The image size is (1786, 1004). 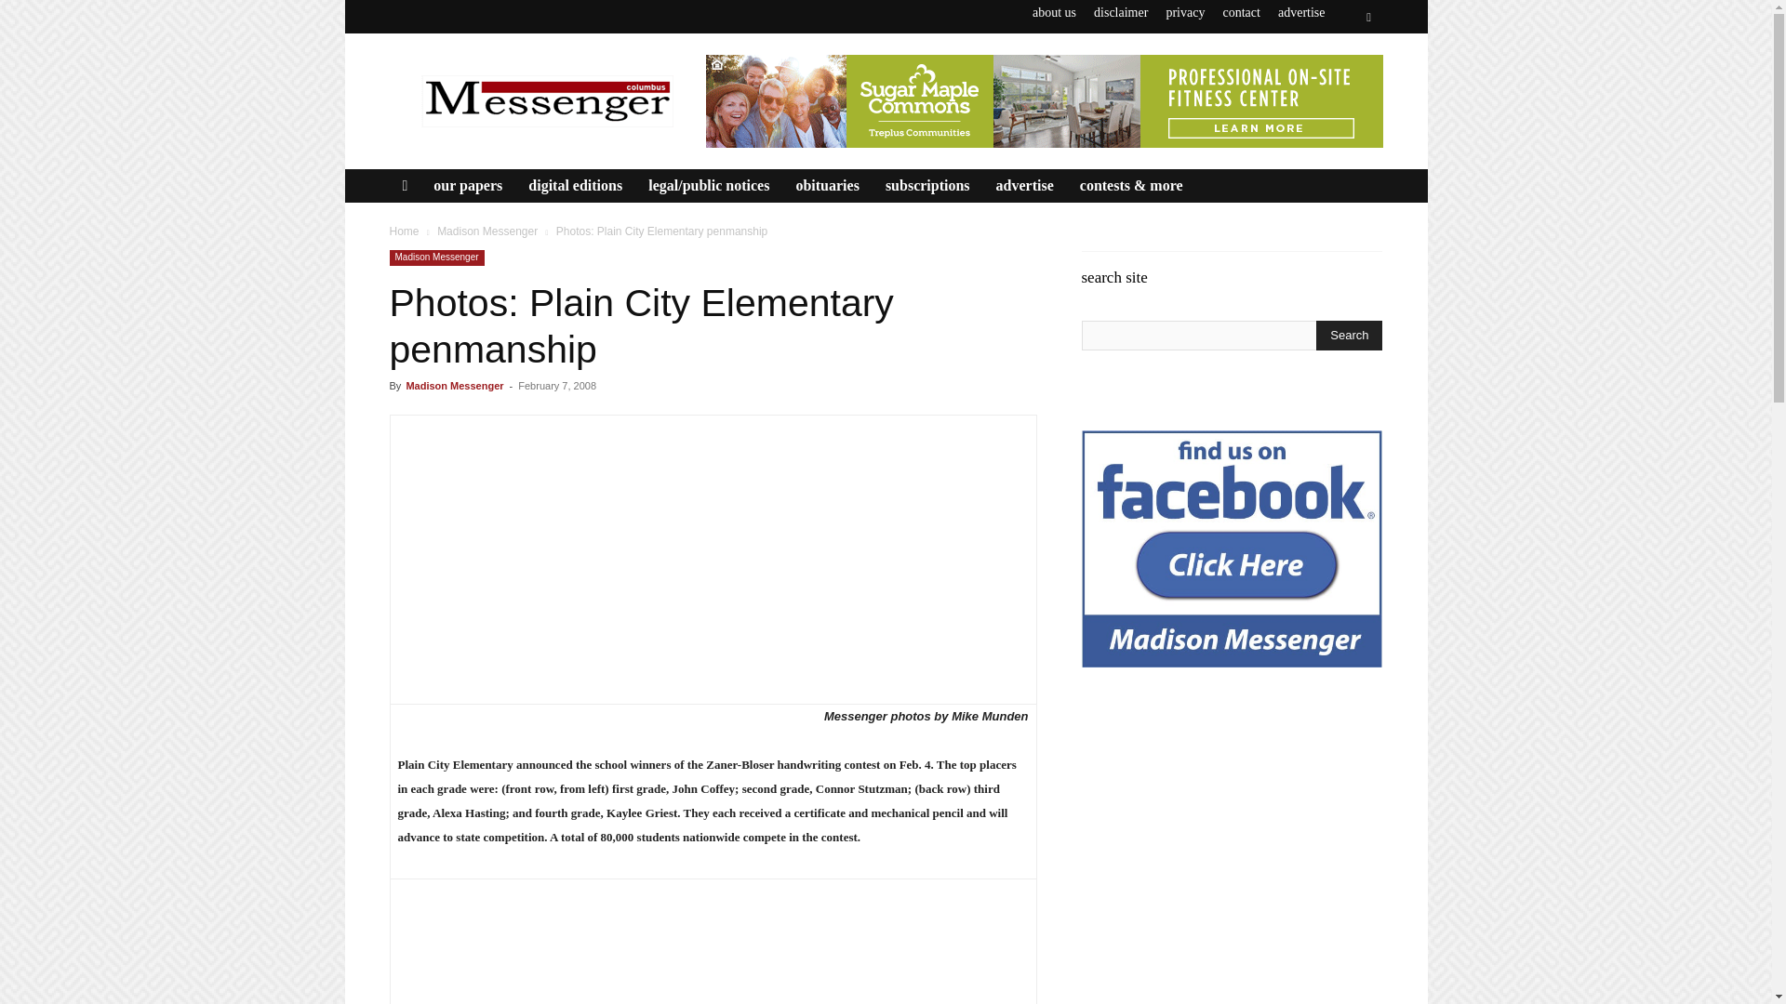 I want to click on contact, so click(x=1240, y=12).